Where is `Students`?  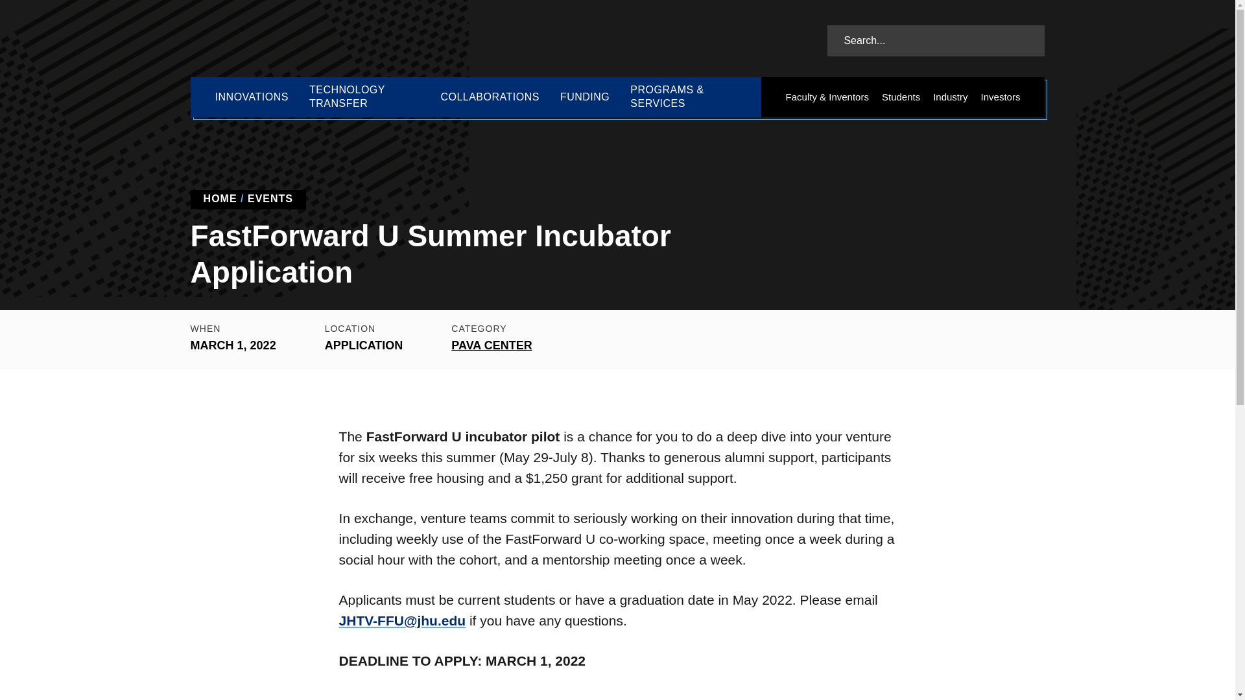
Students is located at coordinates (900, 97).